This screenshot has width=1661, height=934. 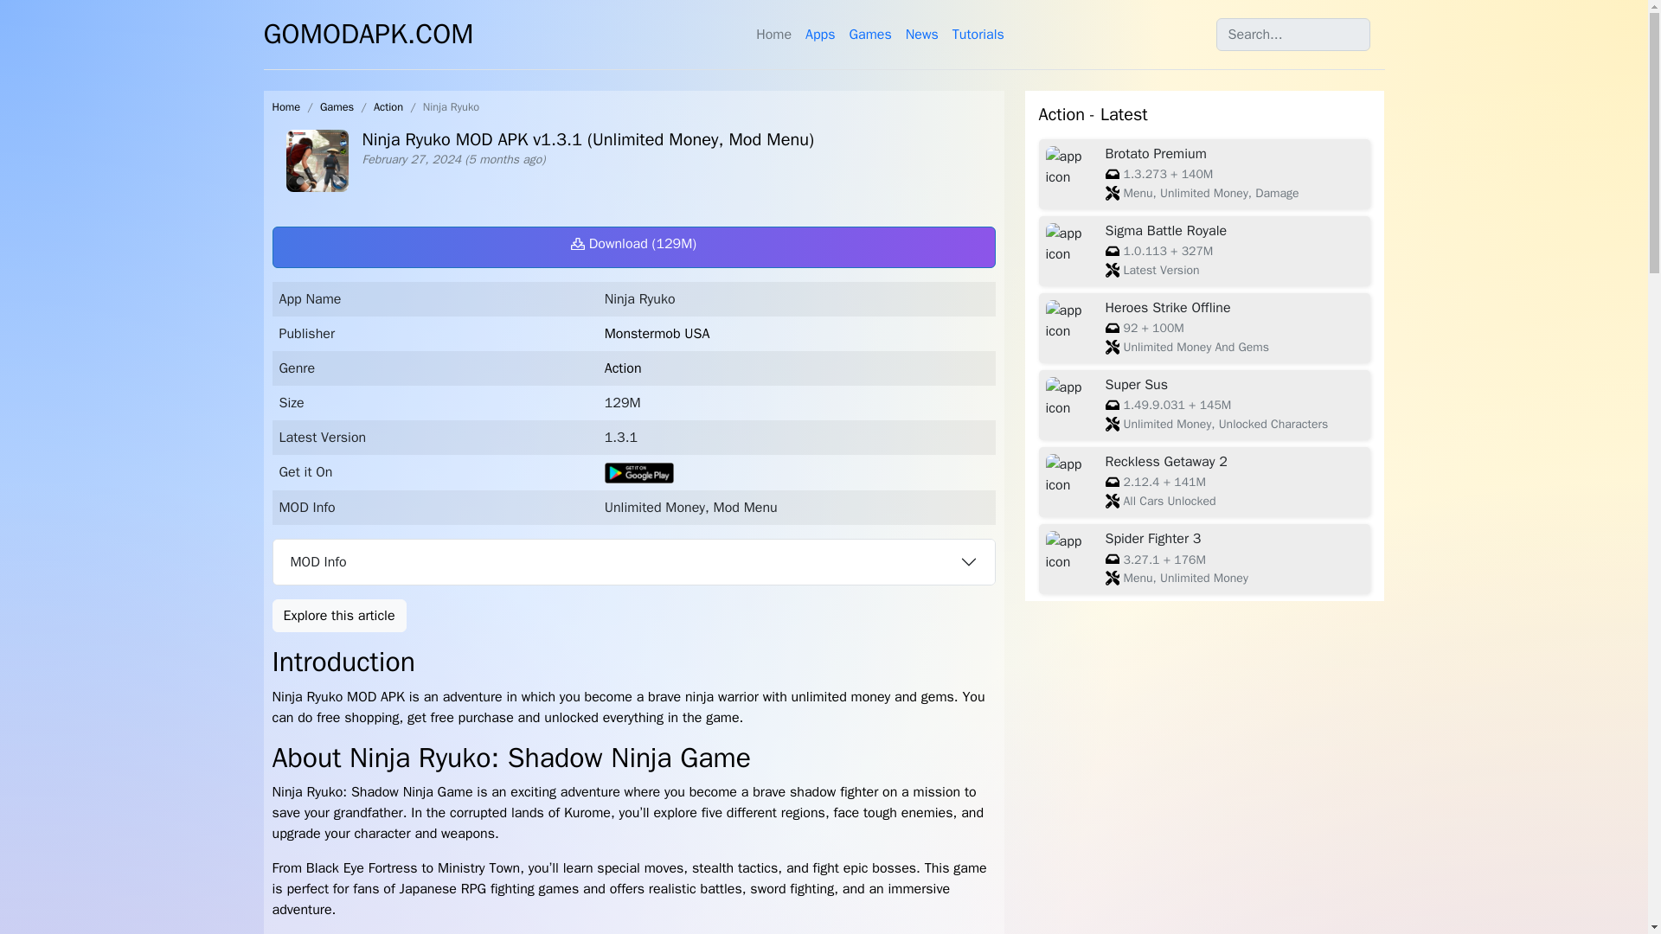 I want to click on Explore this article, so click(x=338, y=616).